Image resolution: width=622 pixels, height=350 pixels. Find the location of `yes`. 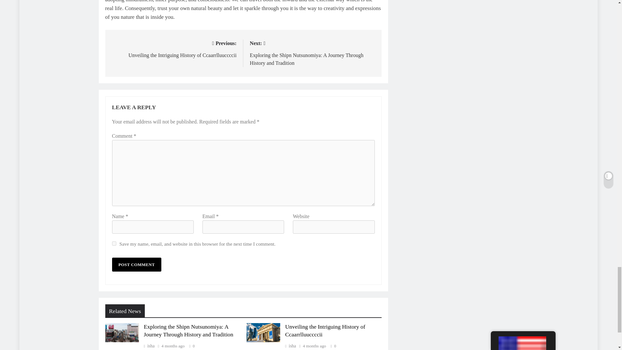

yes is located at coordinates (114, 244).